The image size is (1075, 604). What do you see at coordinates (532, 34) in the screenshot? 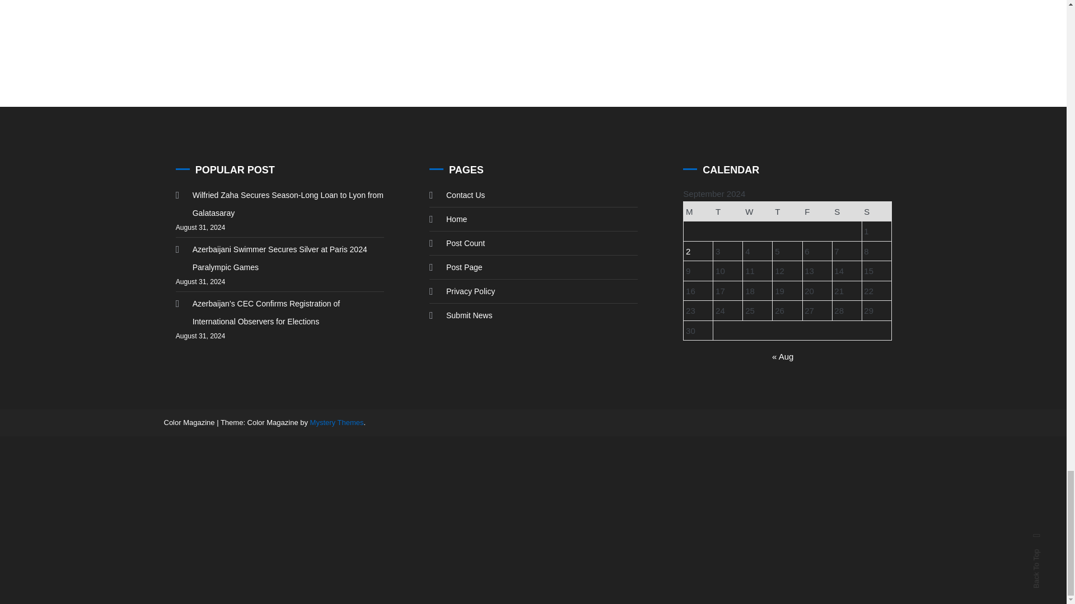
I see `Advertisement` at bounding box center [532, 34].